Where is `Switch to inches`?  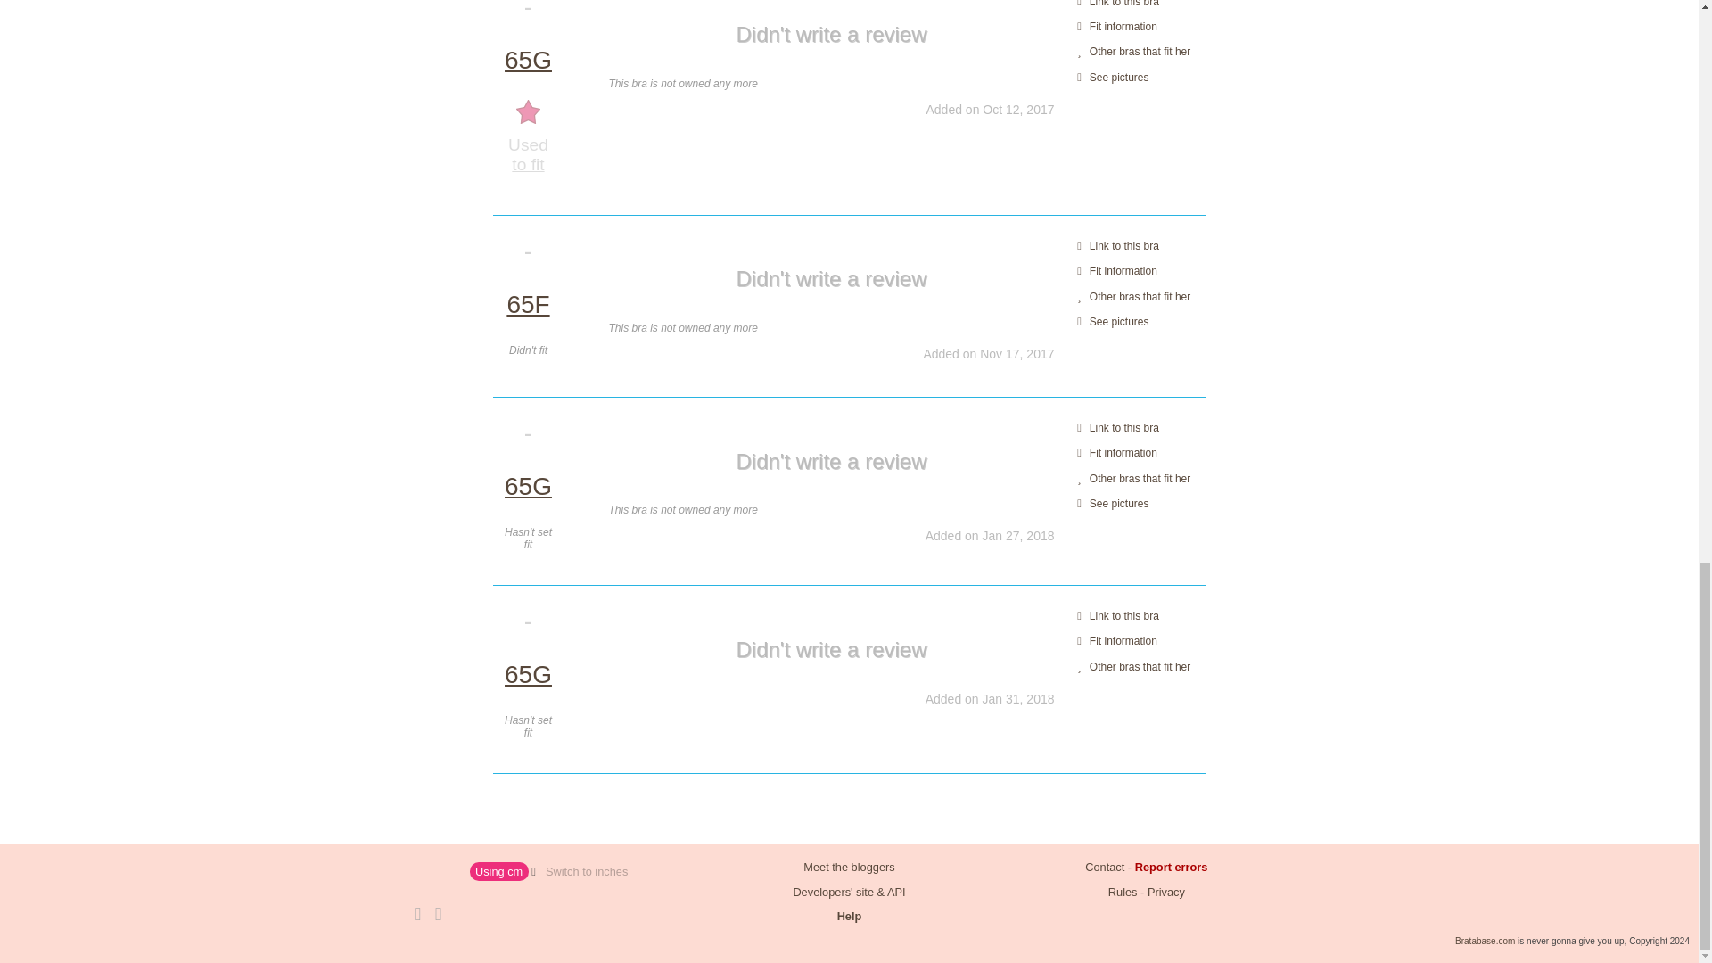
Switch to inches is located at coordinates (586, 872).